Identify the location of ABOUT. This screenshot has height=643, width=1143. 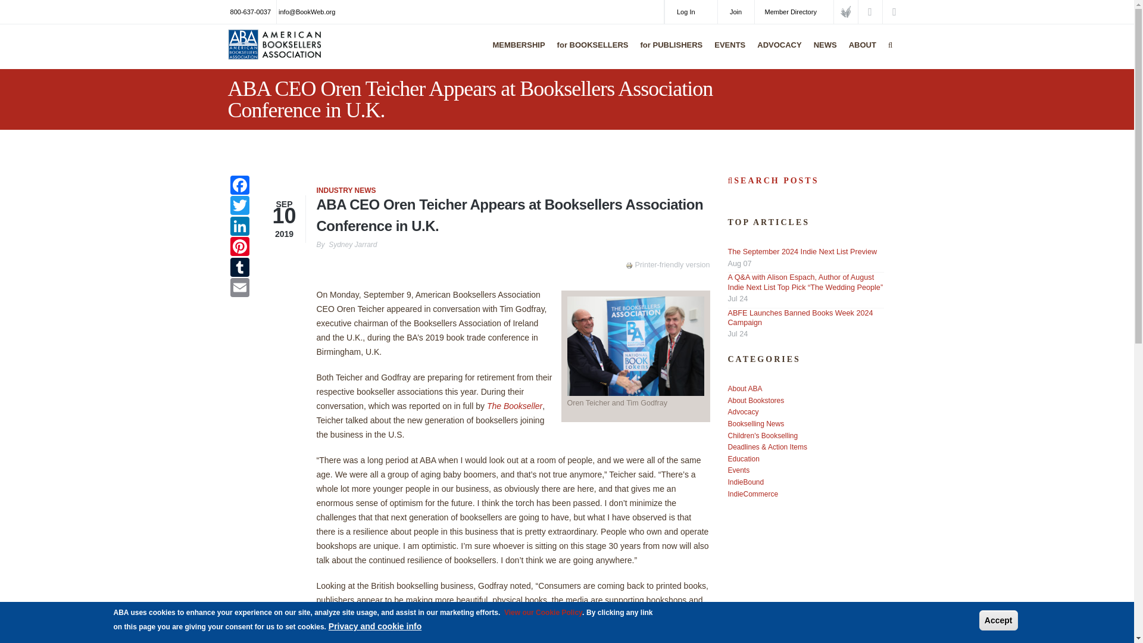
(860, 52).